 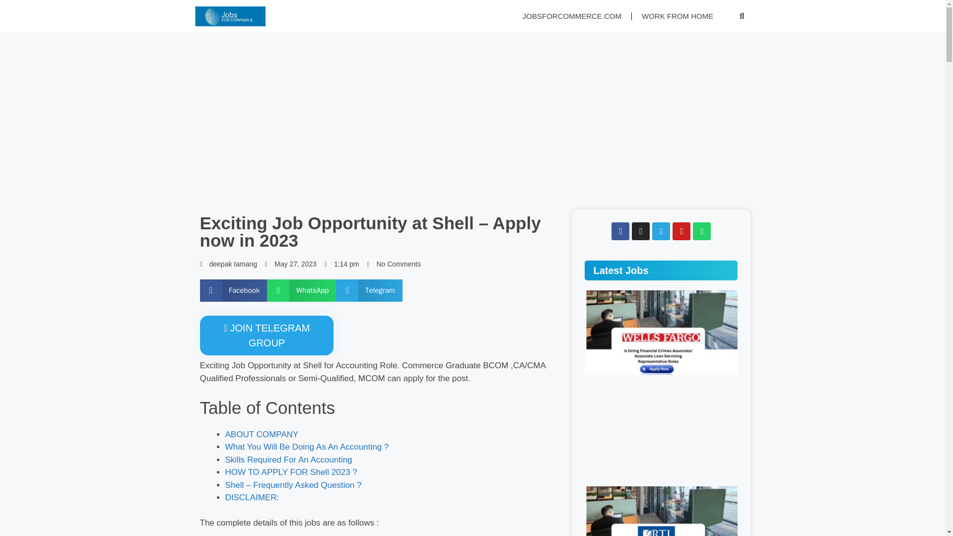 I want to click on ABOUT COMPANY, so click(x=262, y=434).